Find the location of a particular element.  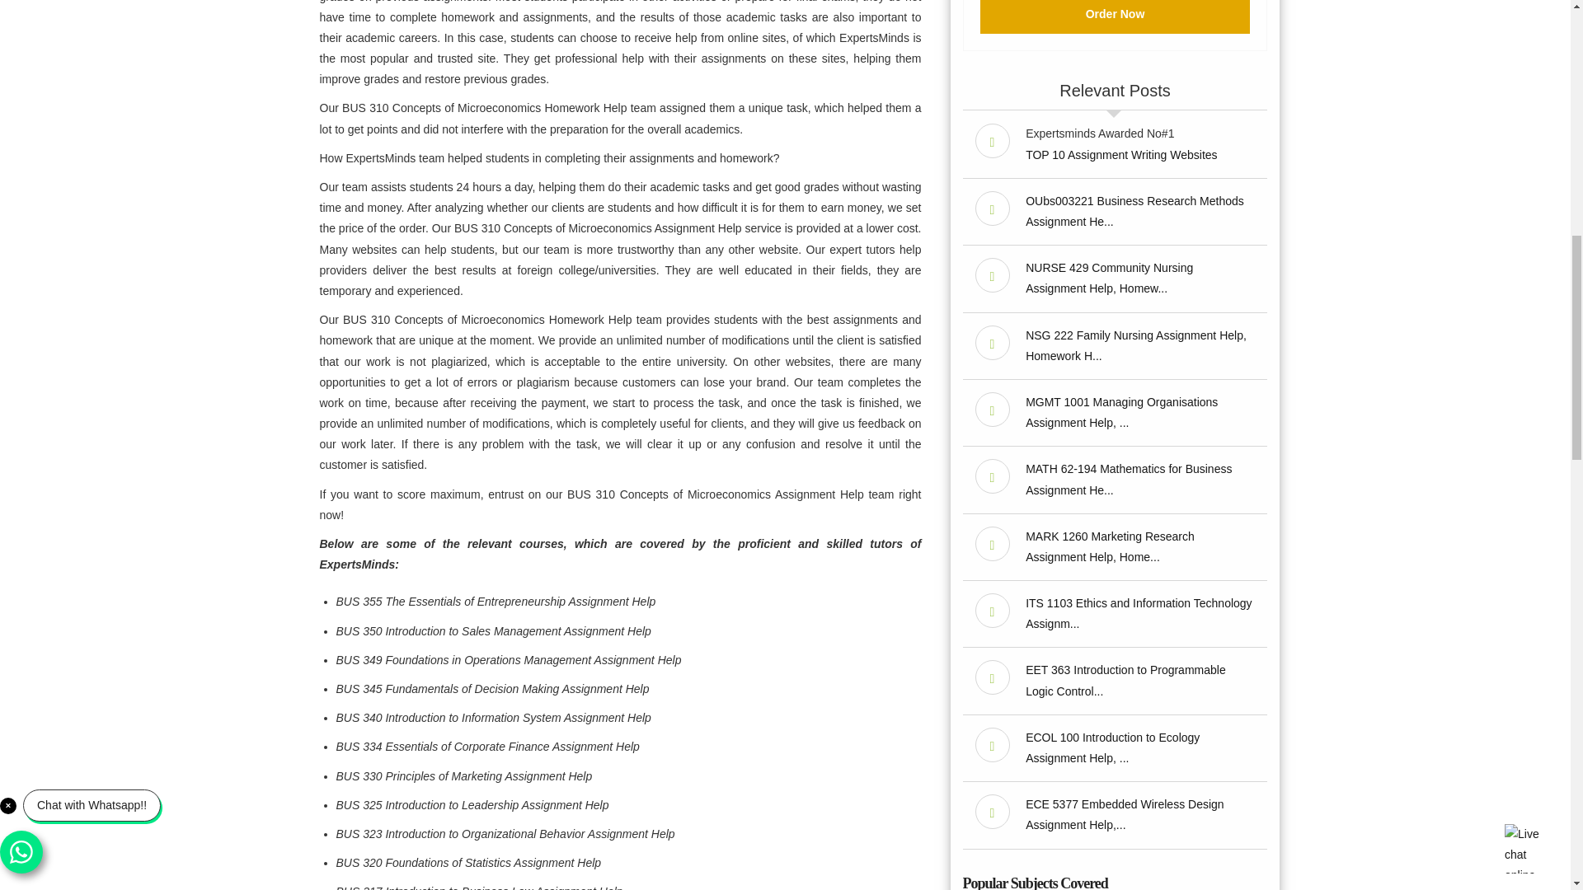

TOP 10 Assignment Writing Websites is located at coordinates (1121, 155).